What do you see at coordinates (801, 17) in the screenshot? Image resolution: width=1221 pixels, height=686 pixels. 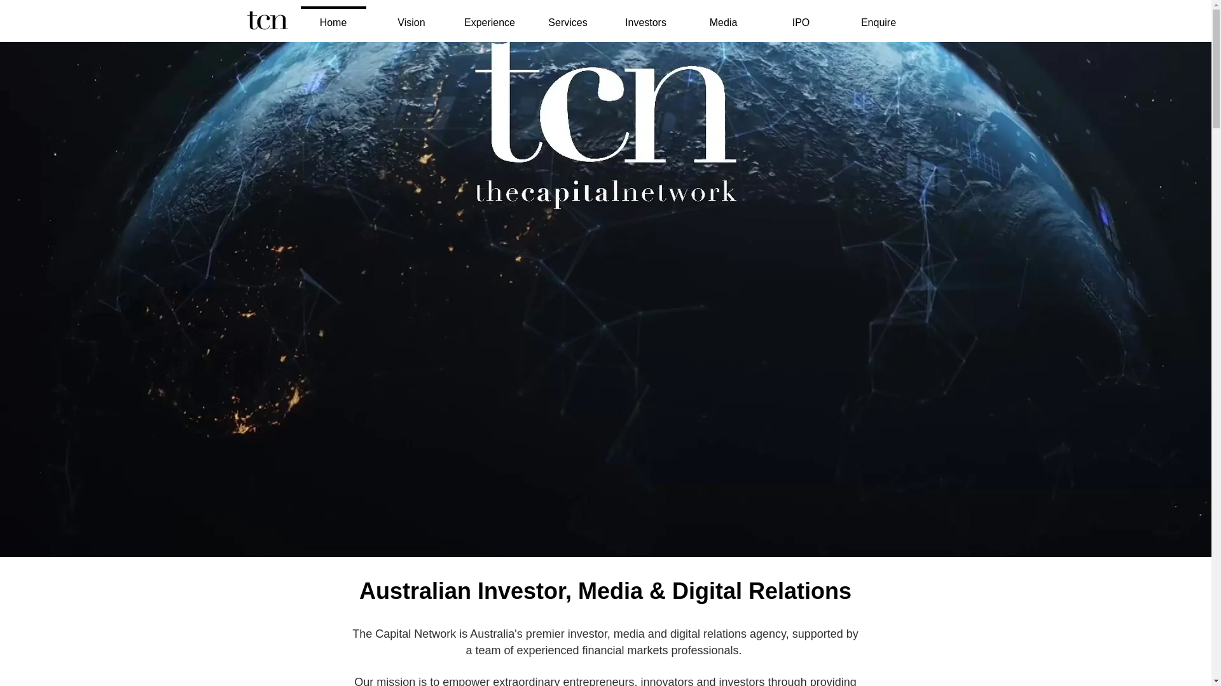 I see `IPO` at bounding box center [801, 17].